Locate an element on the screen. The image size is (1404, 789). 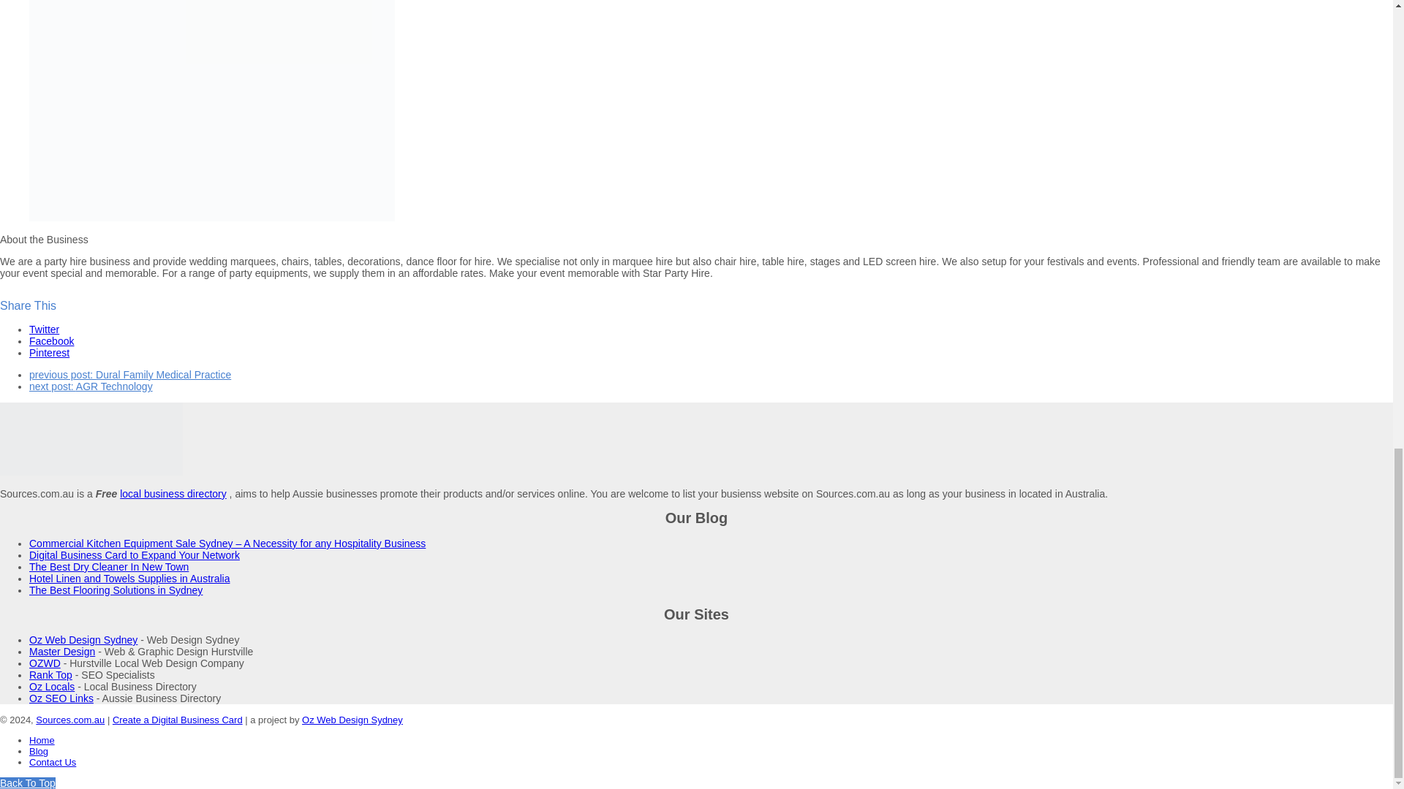
Hotel Linen and Towels Supplies in Australia is located at coordinates (129, 579).